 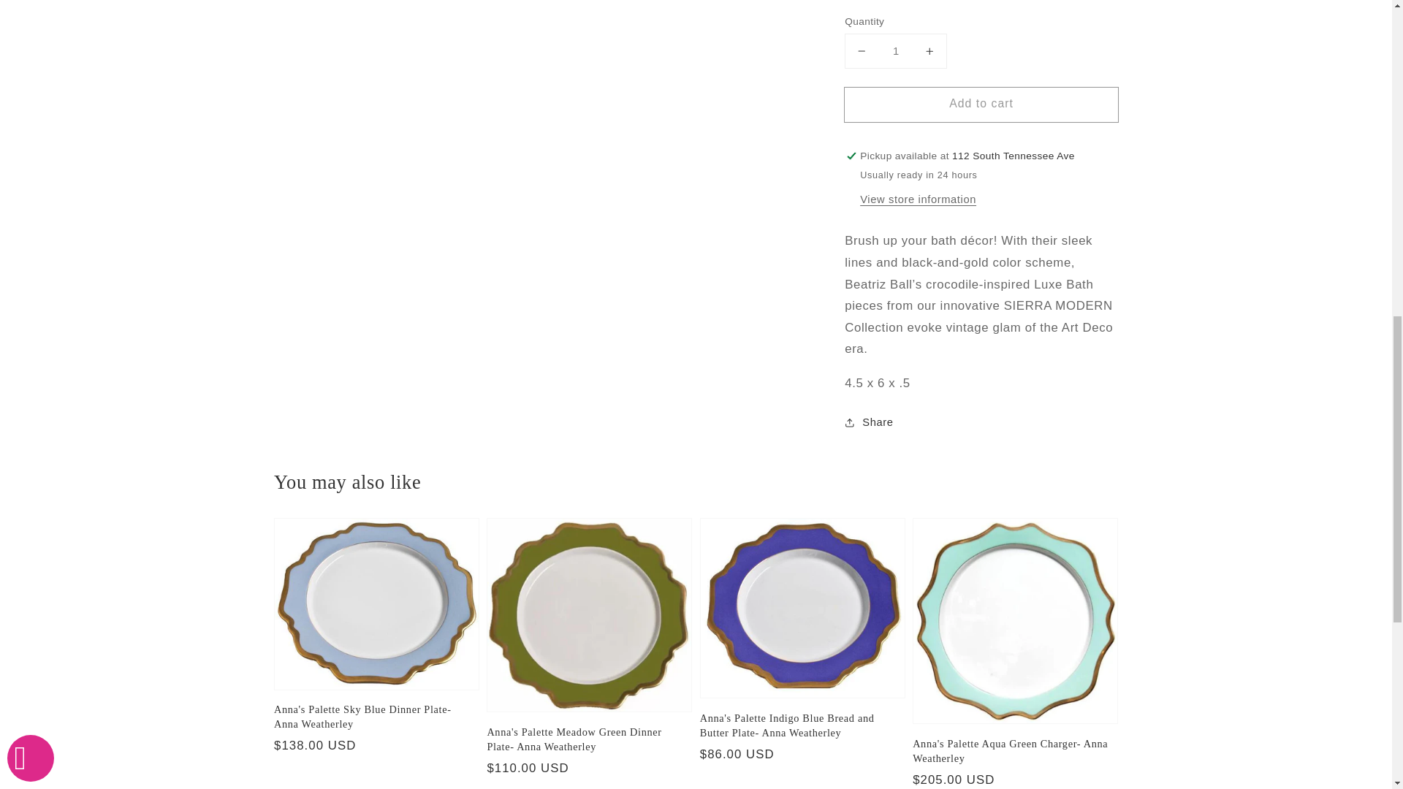 What do you see at coordinates (895, 39) in the screenshot?
I see `1` at bounding box center [895, 39].